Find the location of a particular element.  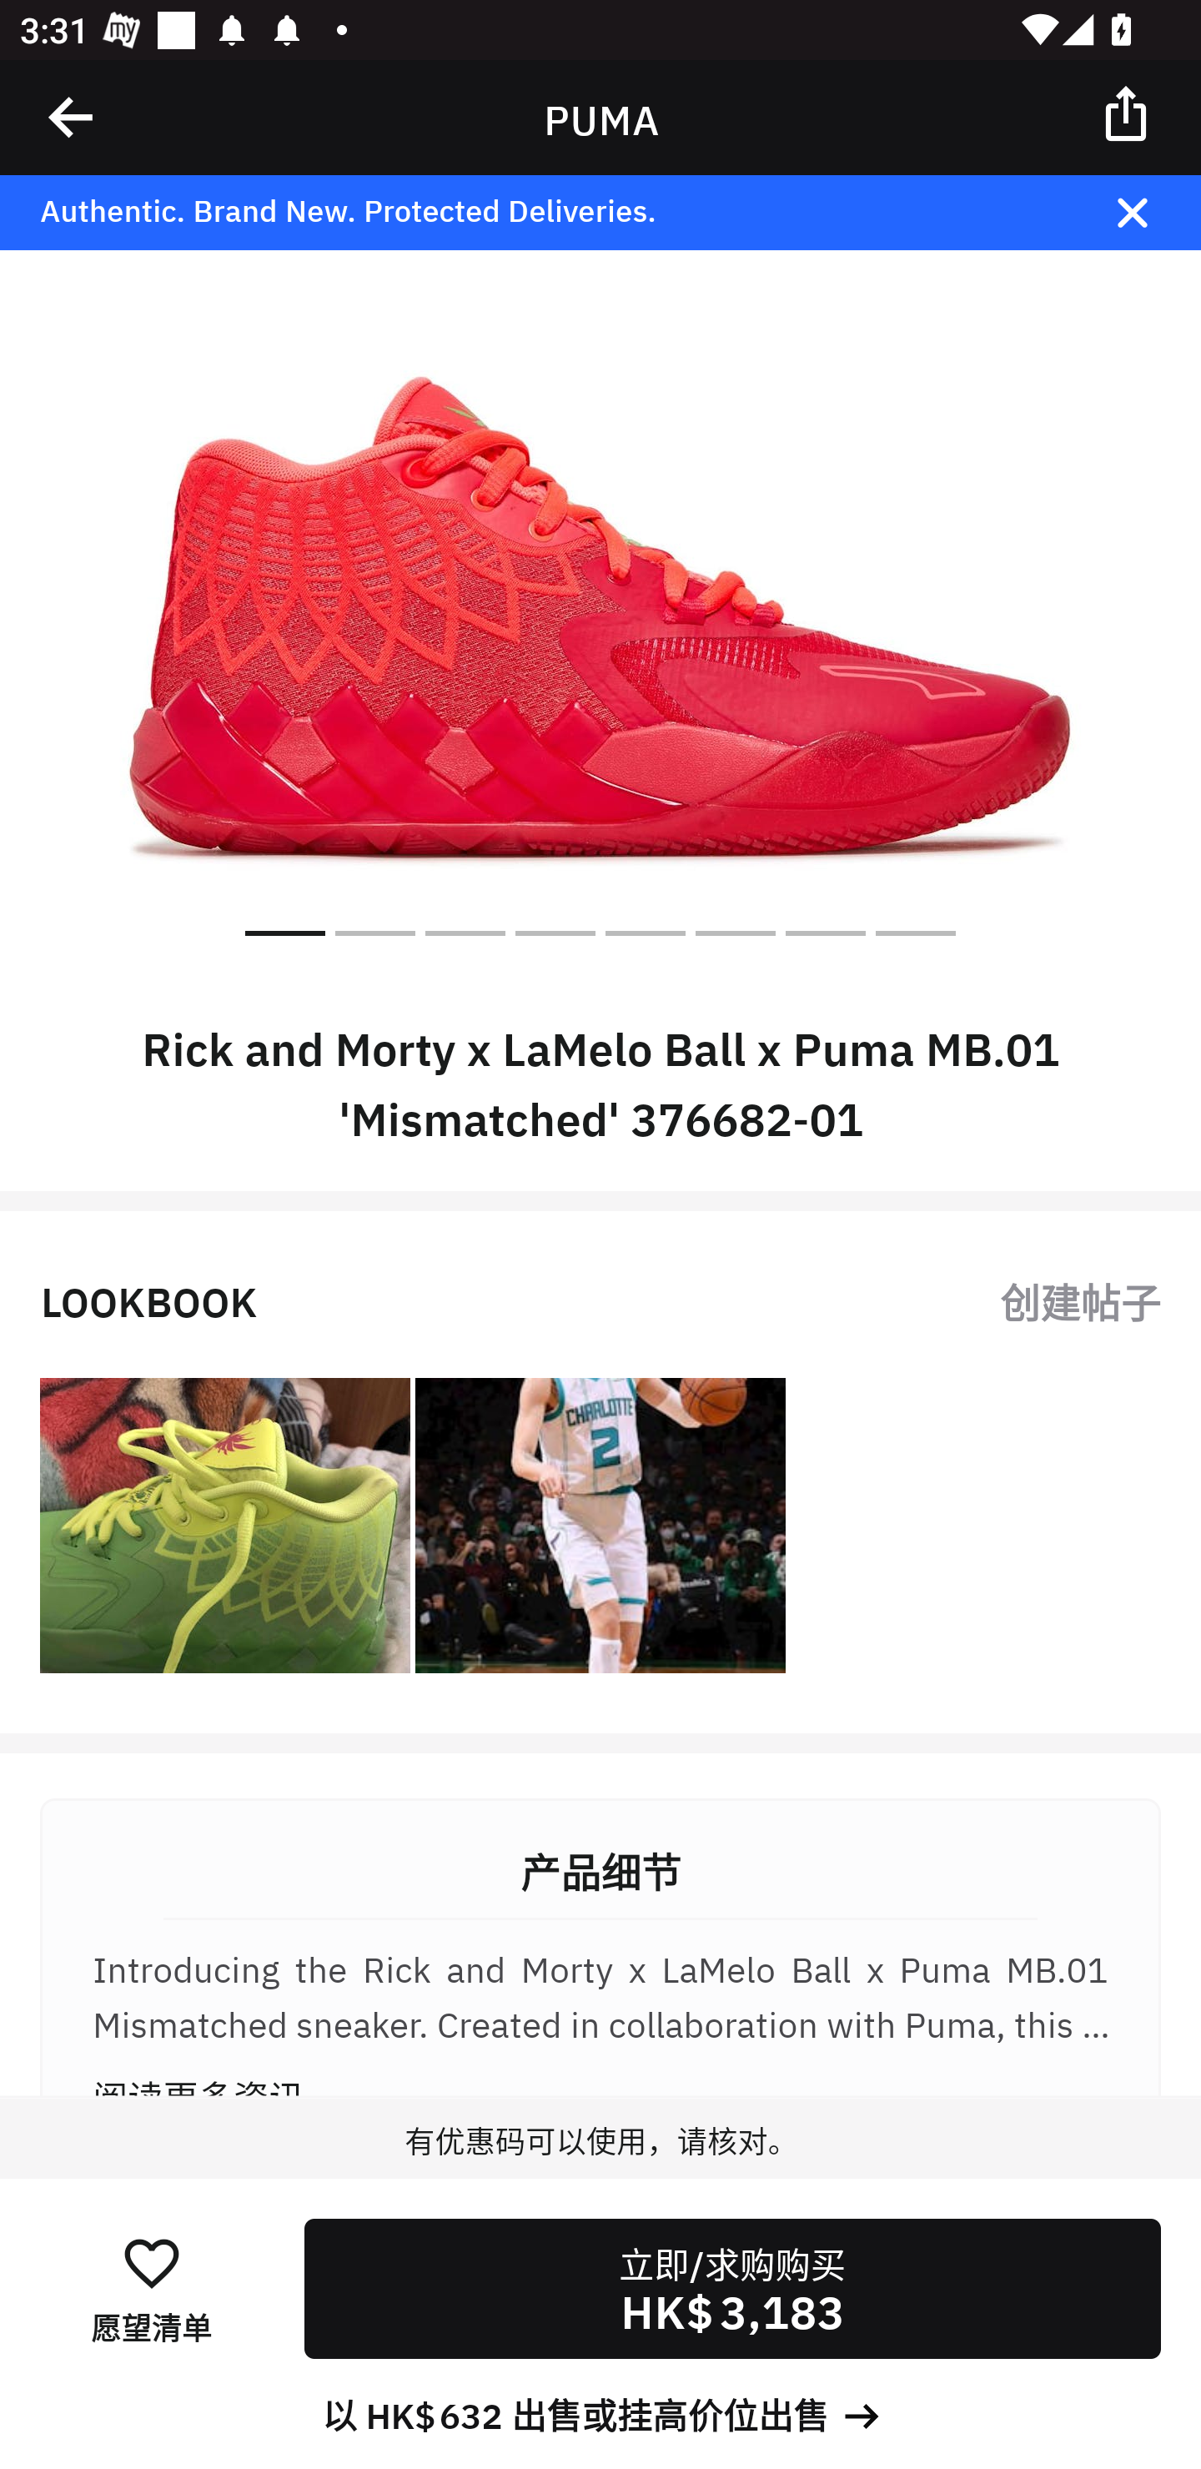

Authentic. Brand New. Protected Deliveries. is located at coordinates (552, 212).